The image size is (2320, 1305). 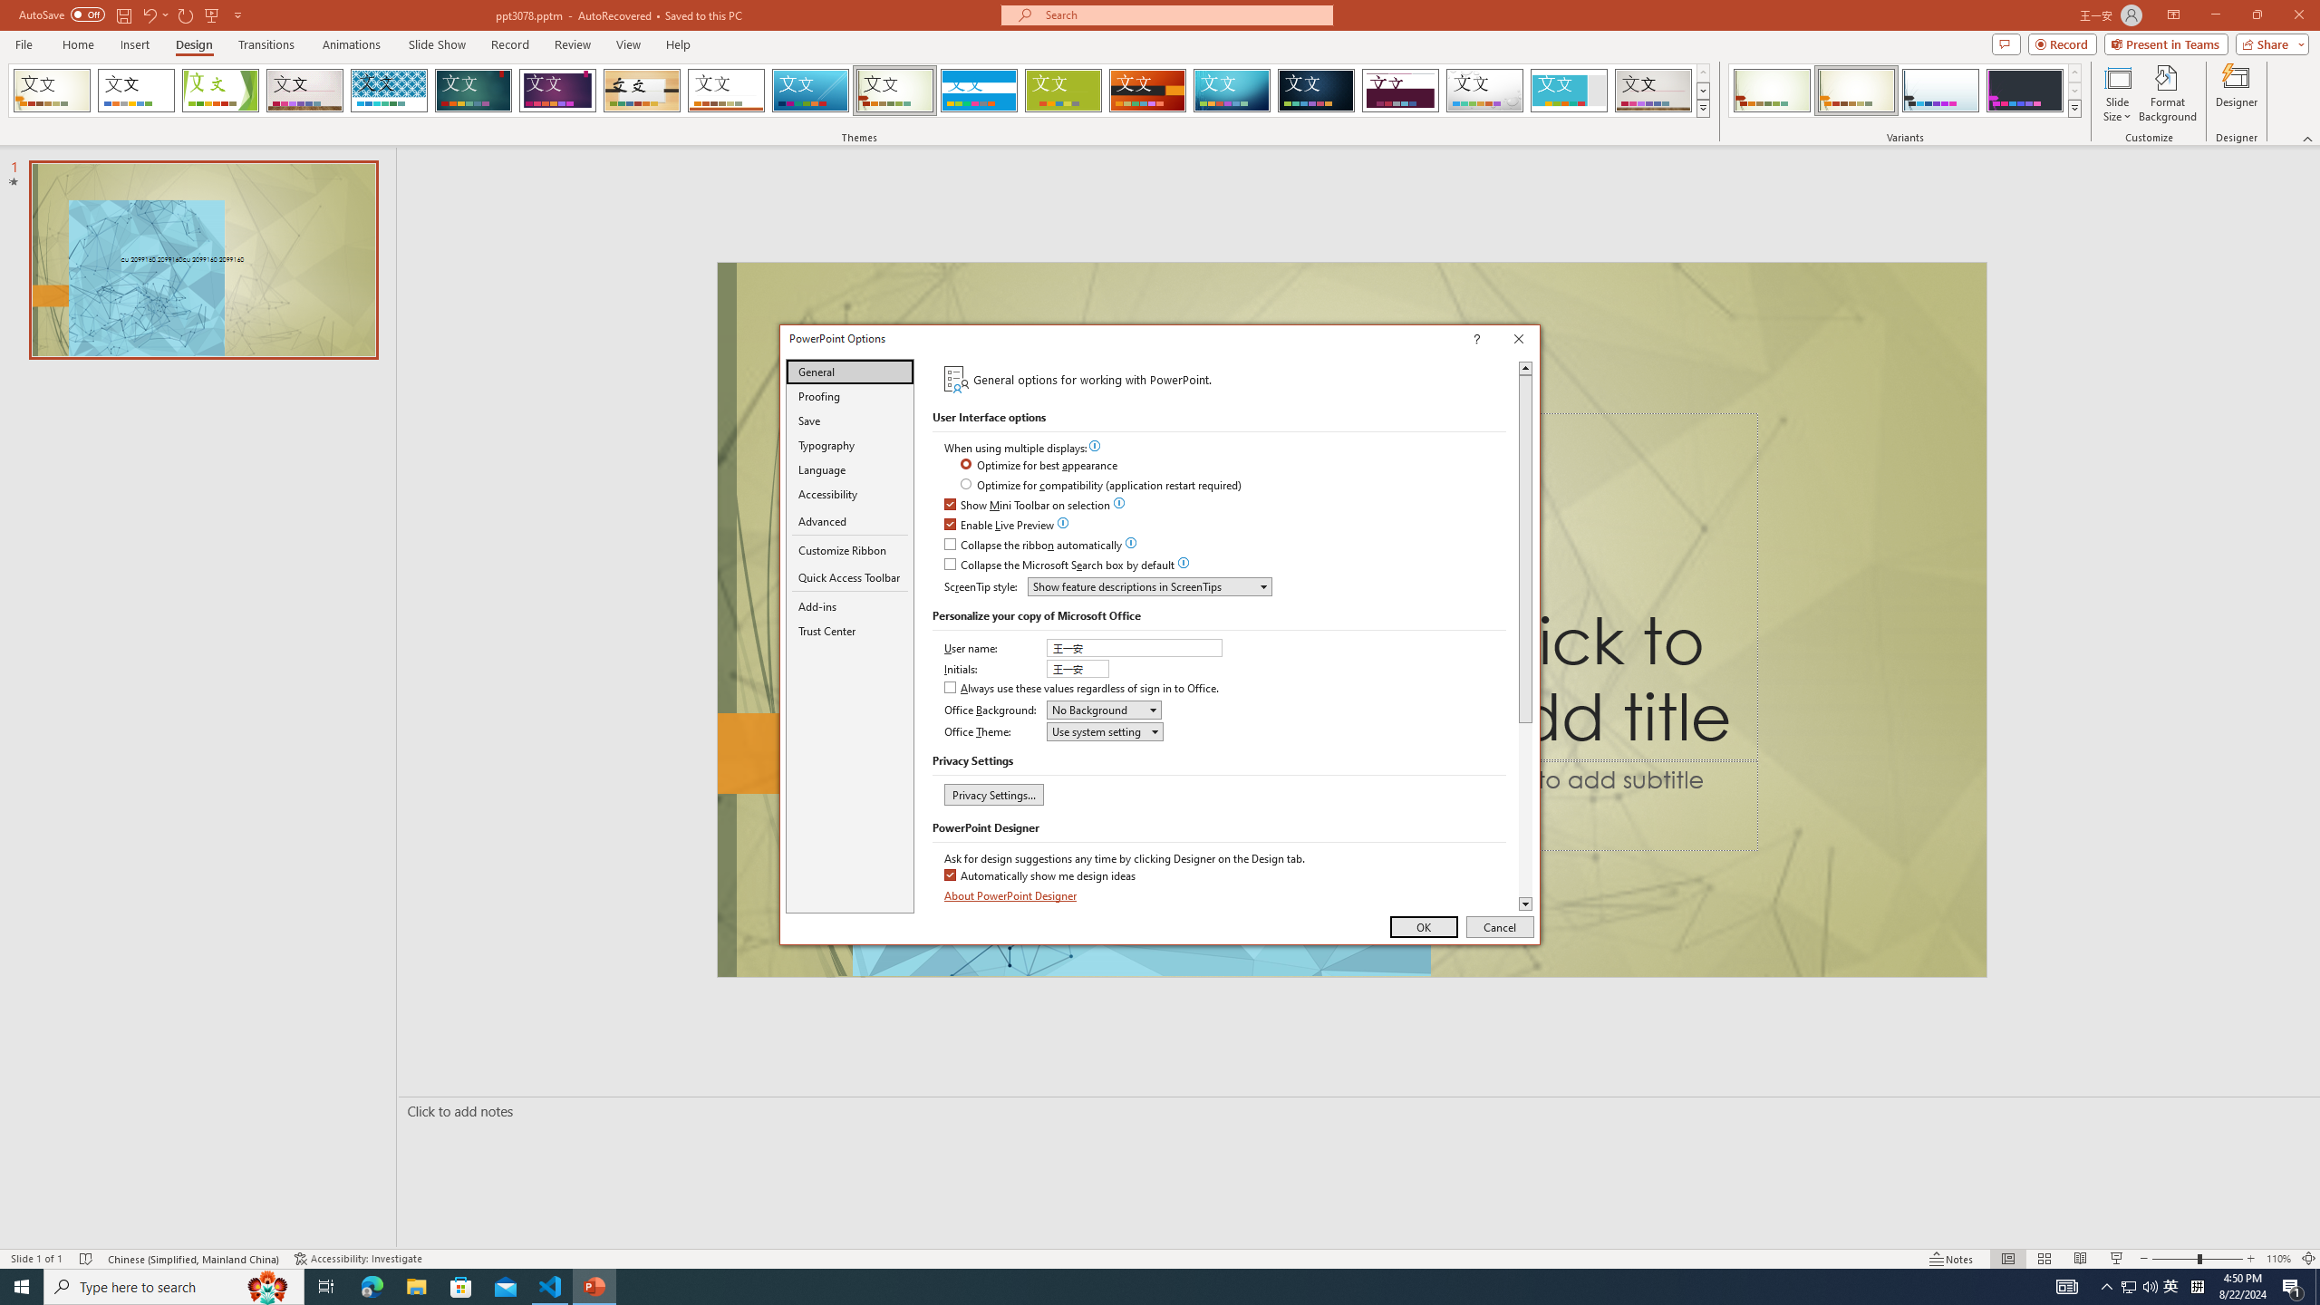 What do you see at coordinates (551, 1287) in the screenshot?
I see `Visual Studio Code - 1 running window` at bounding box center [551, 1287].